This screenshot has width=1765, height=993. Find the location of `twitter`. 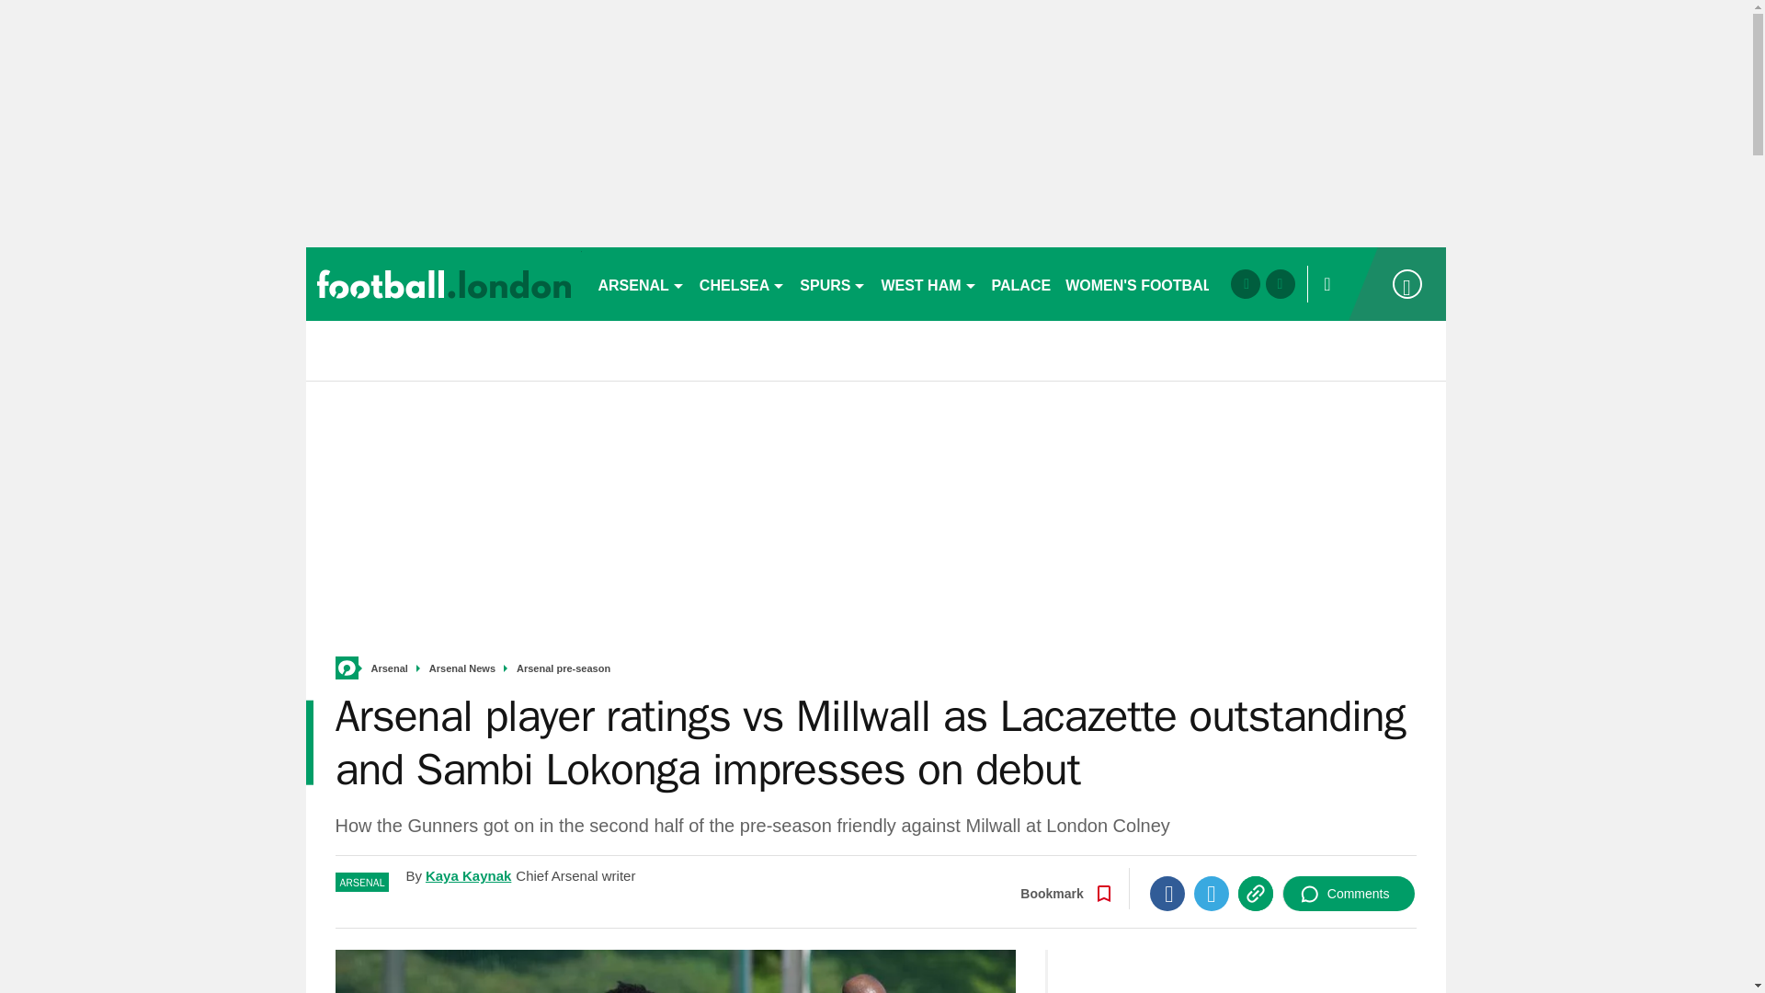

twitter is located at coordinates (1280, 283).